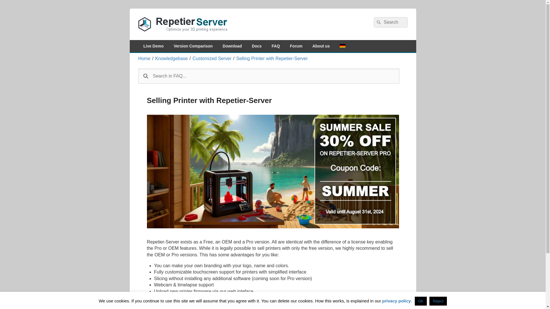 Image resolution: width=550 pixels, height=309 pixels. Describe the element at coordinates (257, 46) in the screenshot. I see `Docs` at that location.